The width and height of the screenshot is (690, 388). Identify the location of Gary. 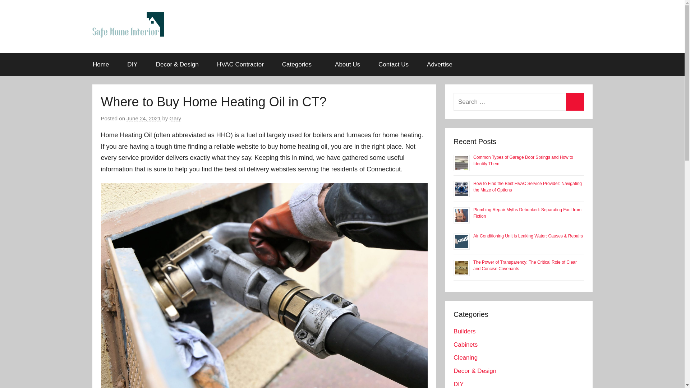
(175, 119).